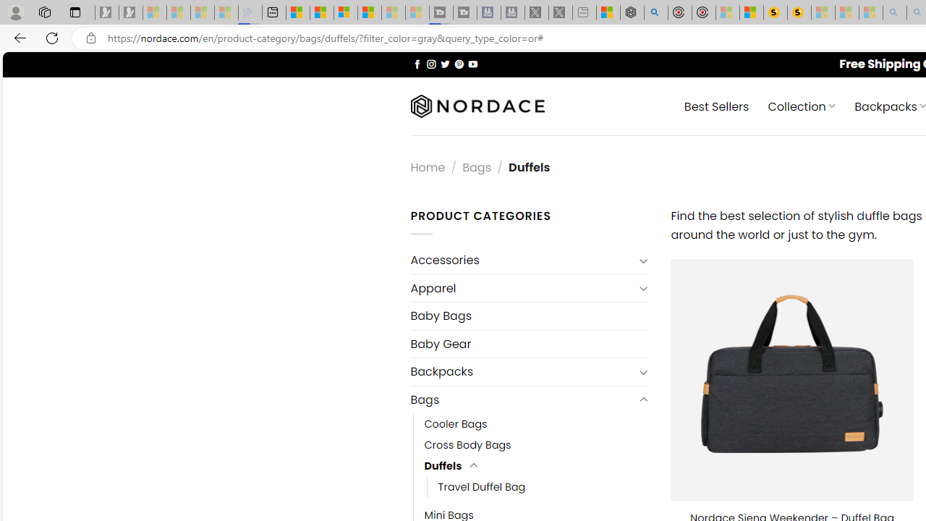  I want to click on Cross Body Bags, so click(537, 444).